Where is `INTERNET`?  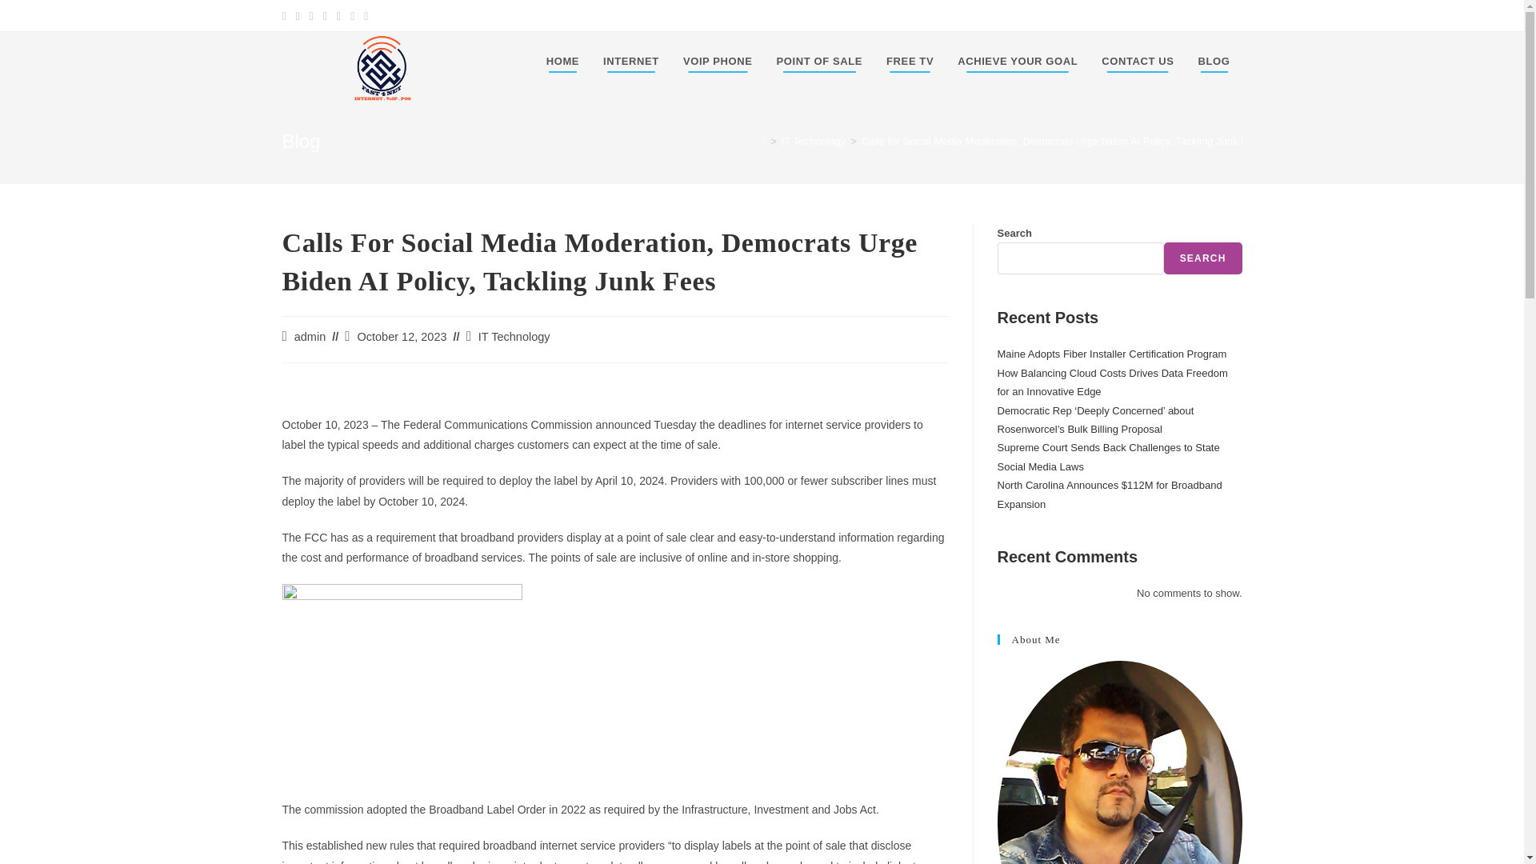 INTERNET is located at coordinates (631, 61).